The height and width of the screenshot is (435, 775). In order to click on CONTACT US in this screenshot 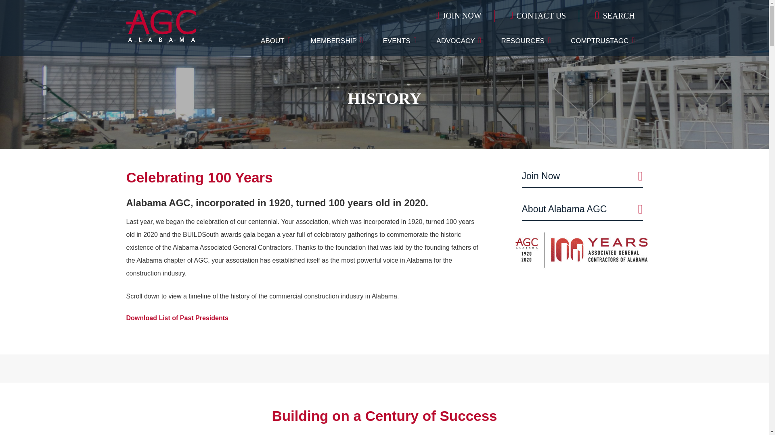, I will do `click(538, 15)`.